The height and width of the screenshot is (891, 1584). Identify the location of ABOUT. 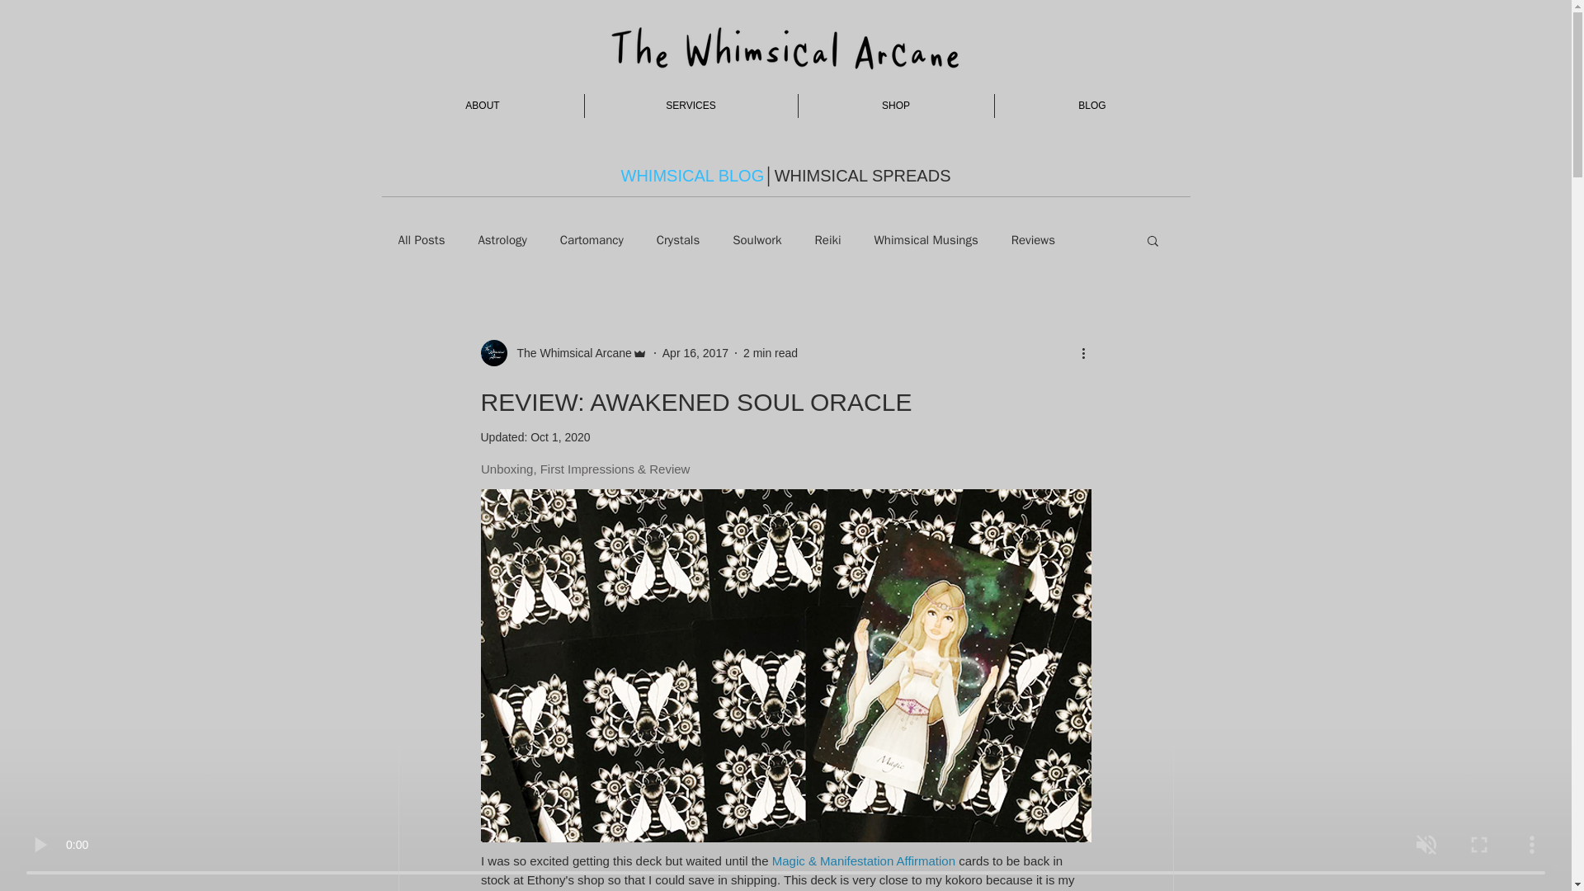
(482, 106).